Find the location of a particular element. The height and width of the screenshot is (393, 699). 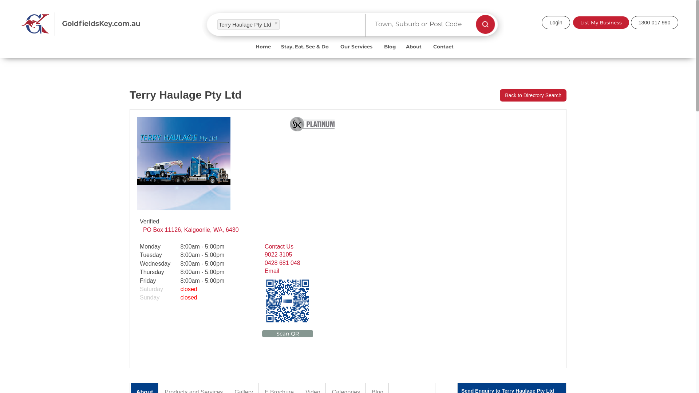

1300 017 990 is located at coordinates (655, 23).